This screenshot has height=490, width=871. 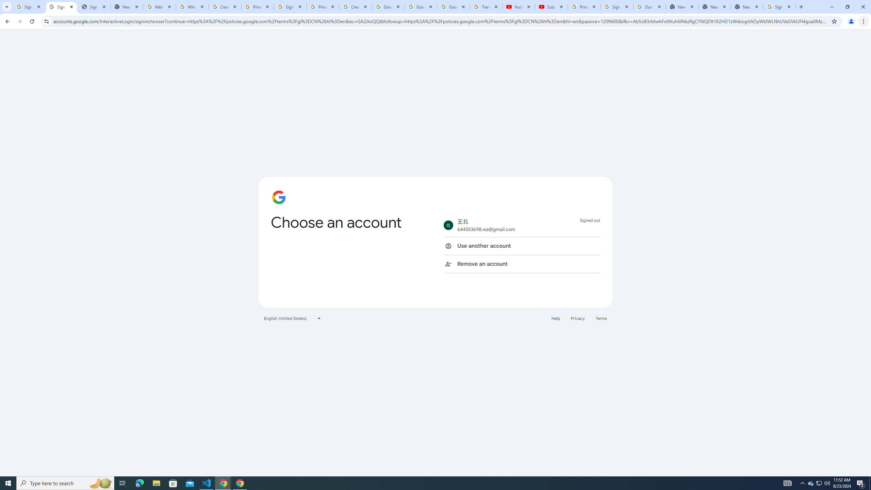 I want to click on Sign In - USA TODAY, so click(x=94, y=7).